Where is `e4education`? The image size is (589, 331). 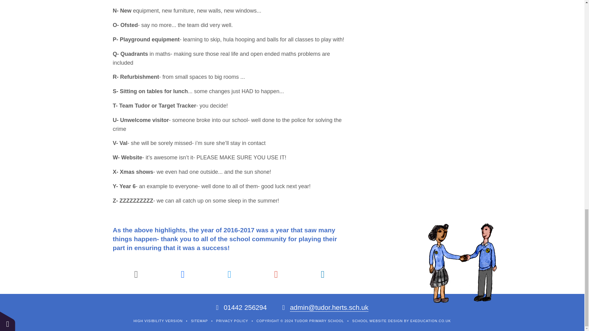 e4education is located at coordinates (431, 321).